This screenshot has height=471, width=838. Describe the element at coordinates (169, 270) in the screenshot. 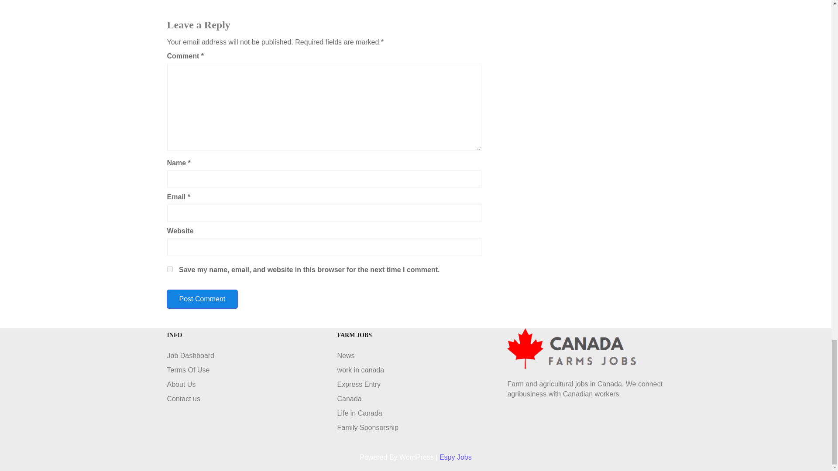

I see `yes` at that location.